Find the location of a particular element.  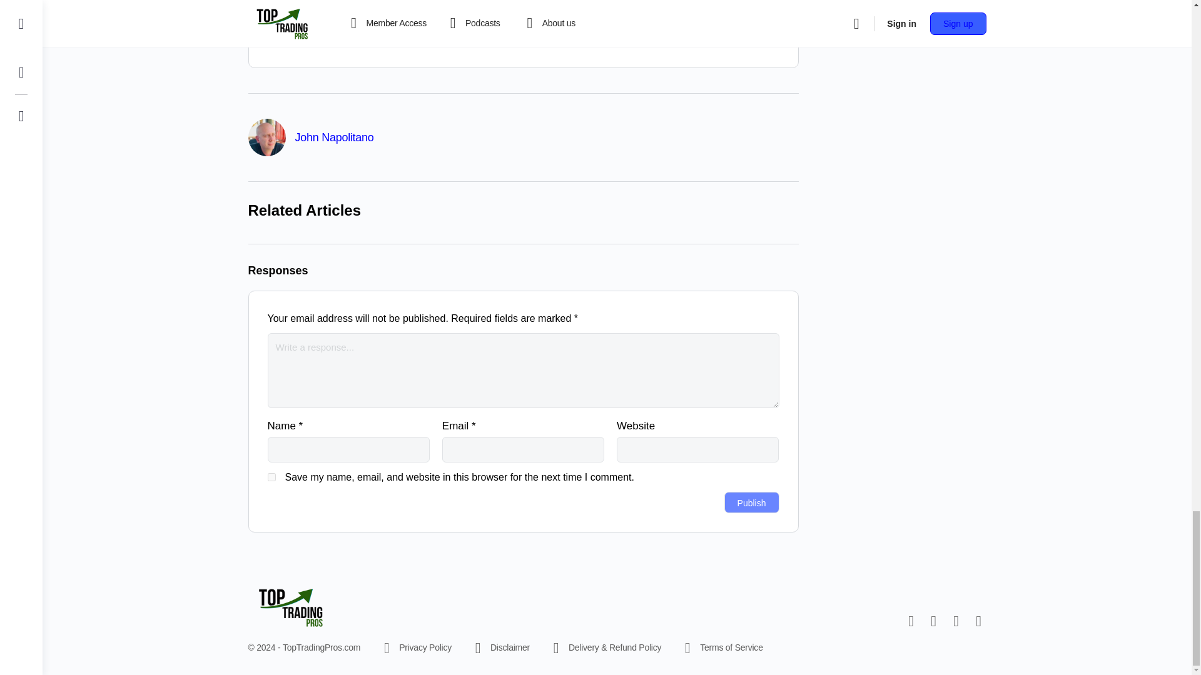

John Napolitano is located at coordinates (334, 137).